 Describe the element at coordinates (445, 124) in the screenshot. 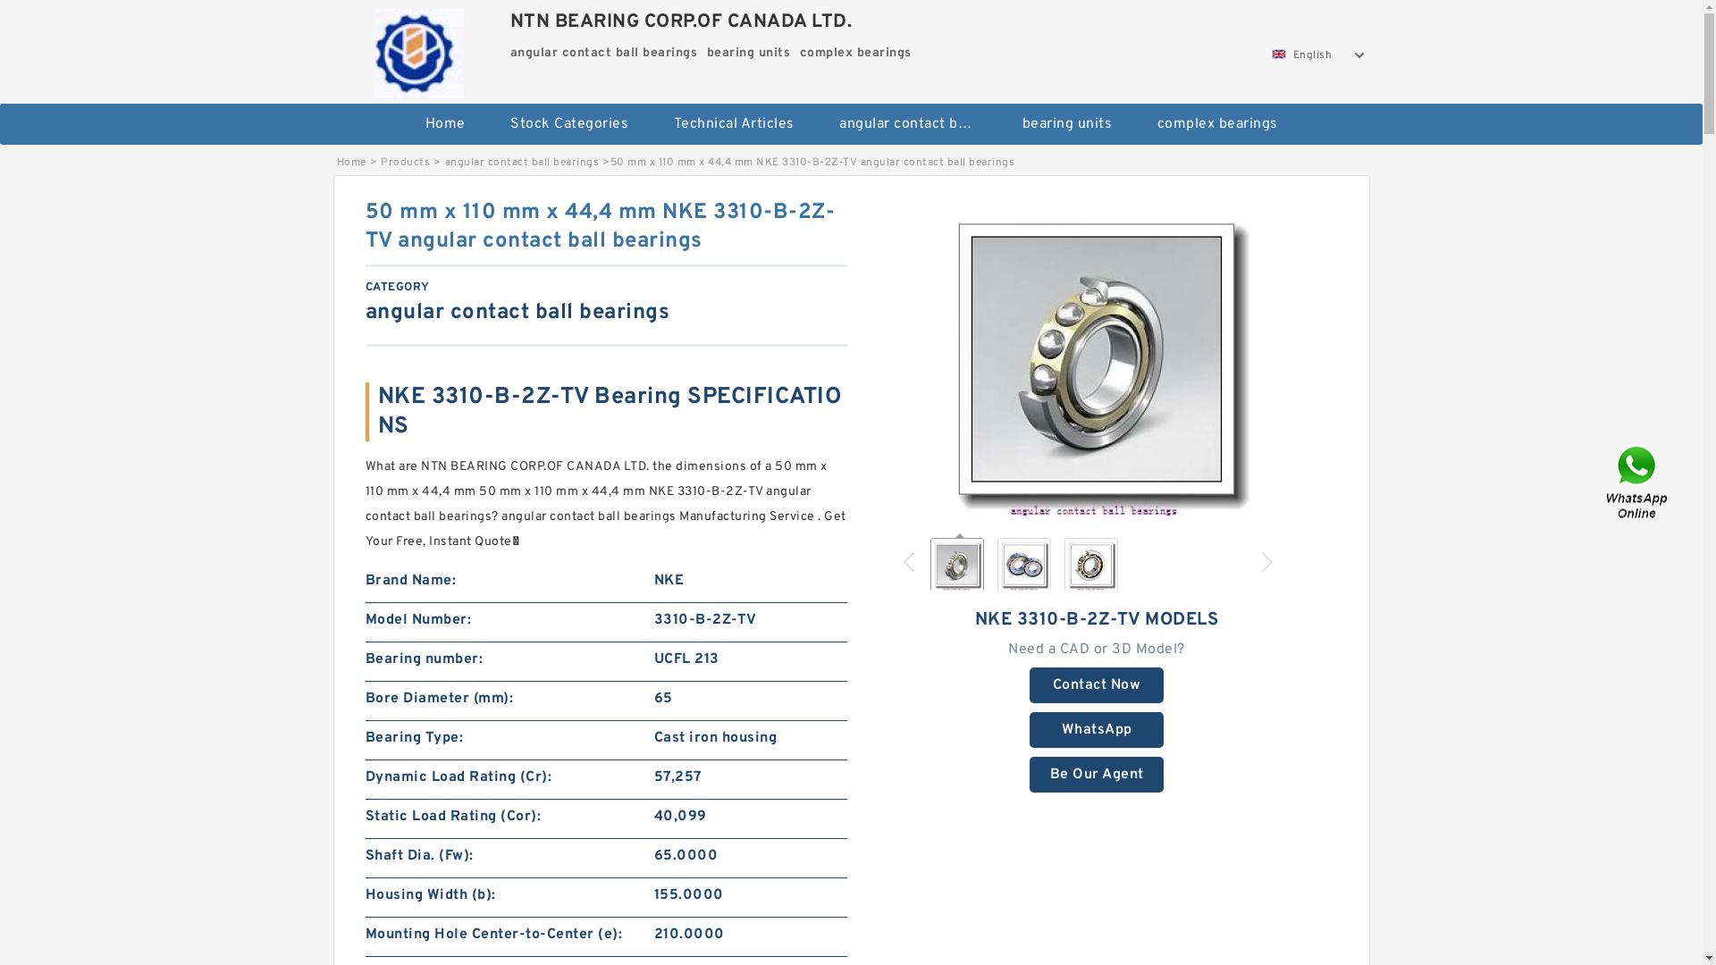

I see `Home` at that location.